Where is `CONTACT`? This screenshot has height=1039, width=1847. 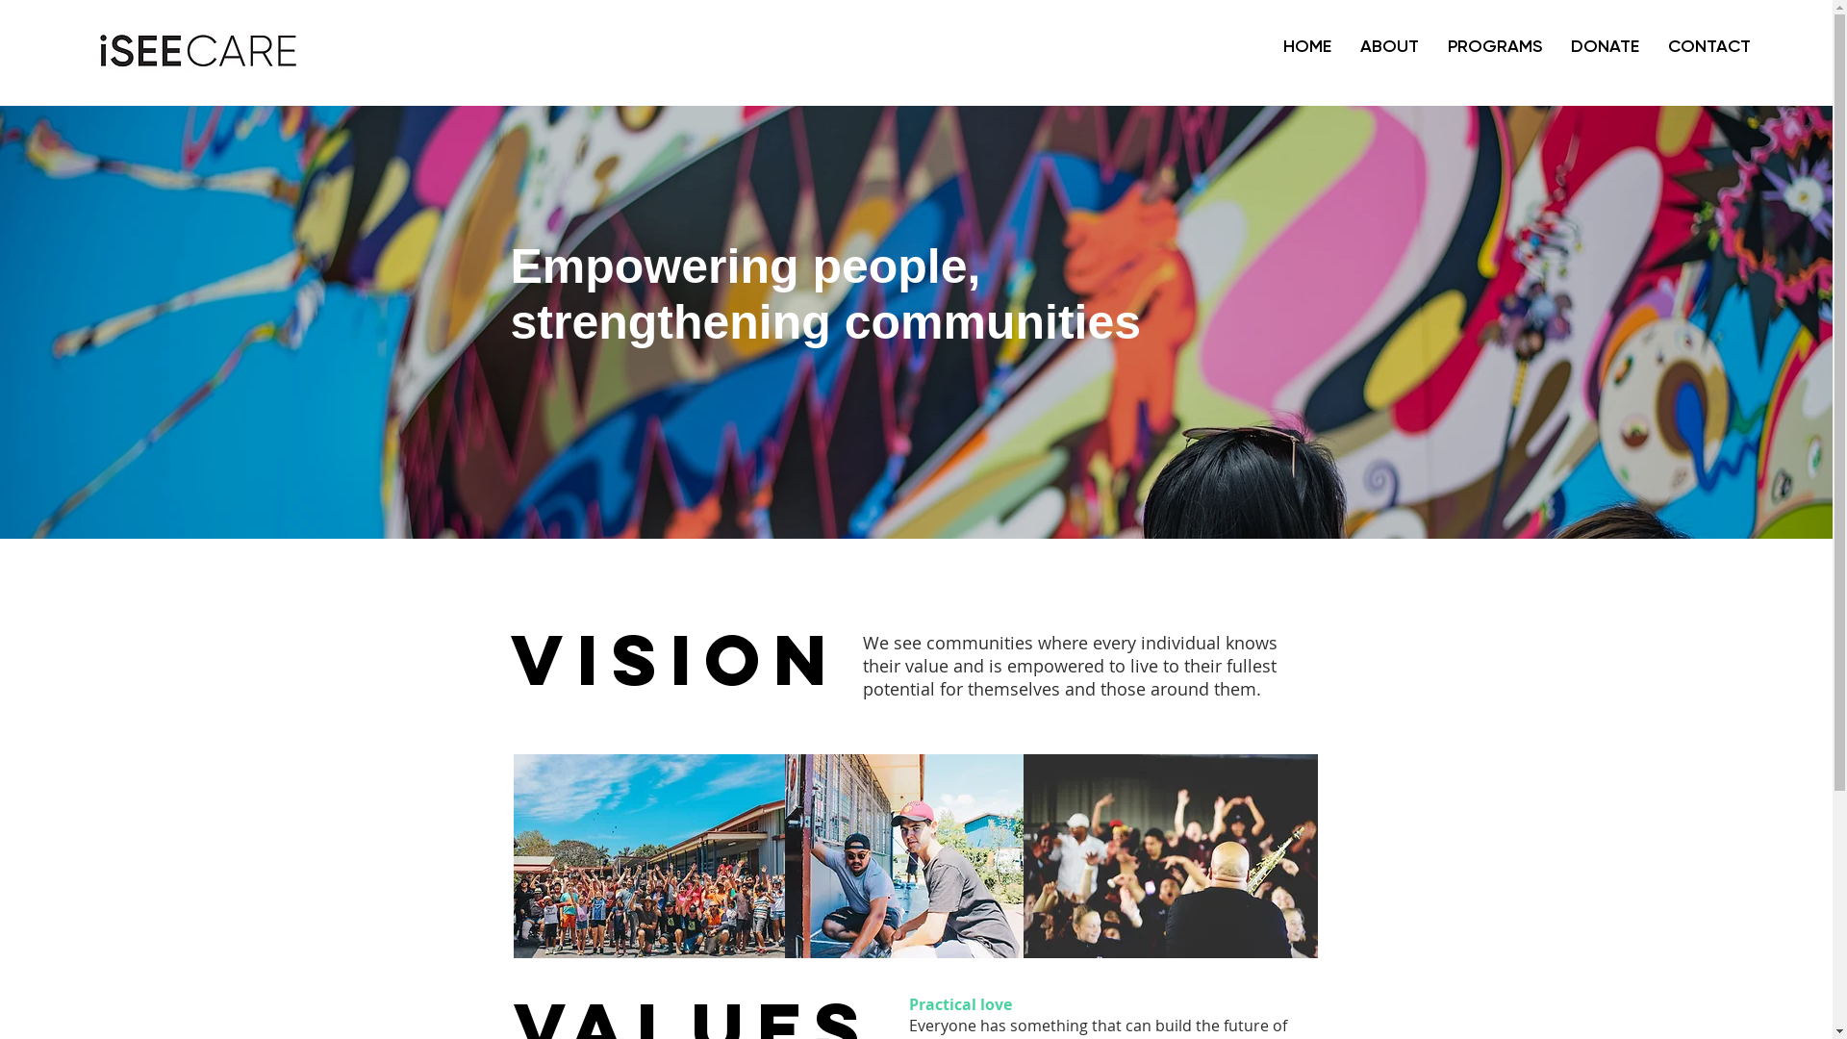
CONTACT is located at coordinates (1709, 46).